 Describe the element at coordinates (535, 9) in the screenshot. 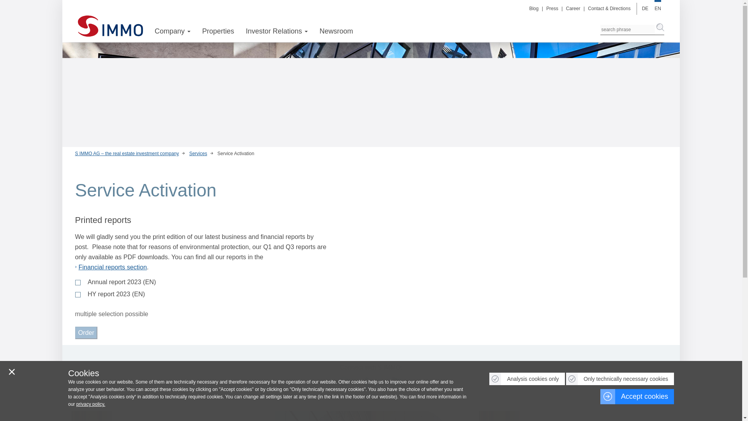

I see `Blog` at that location.